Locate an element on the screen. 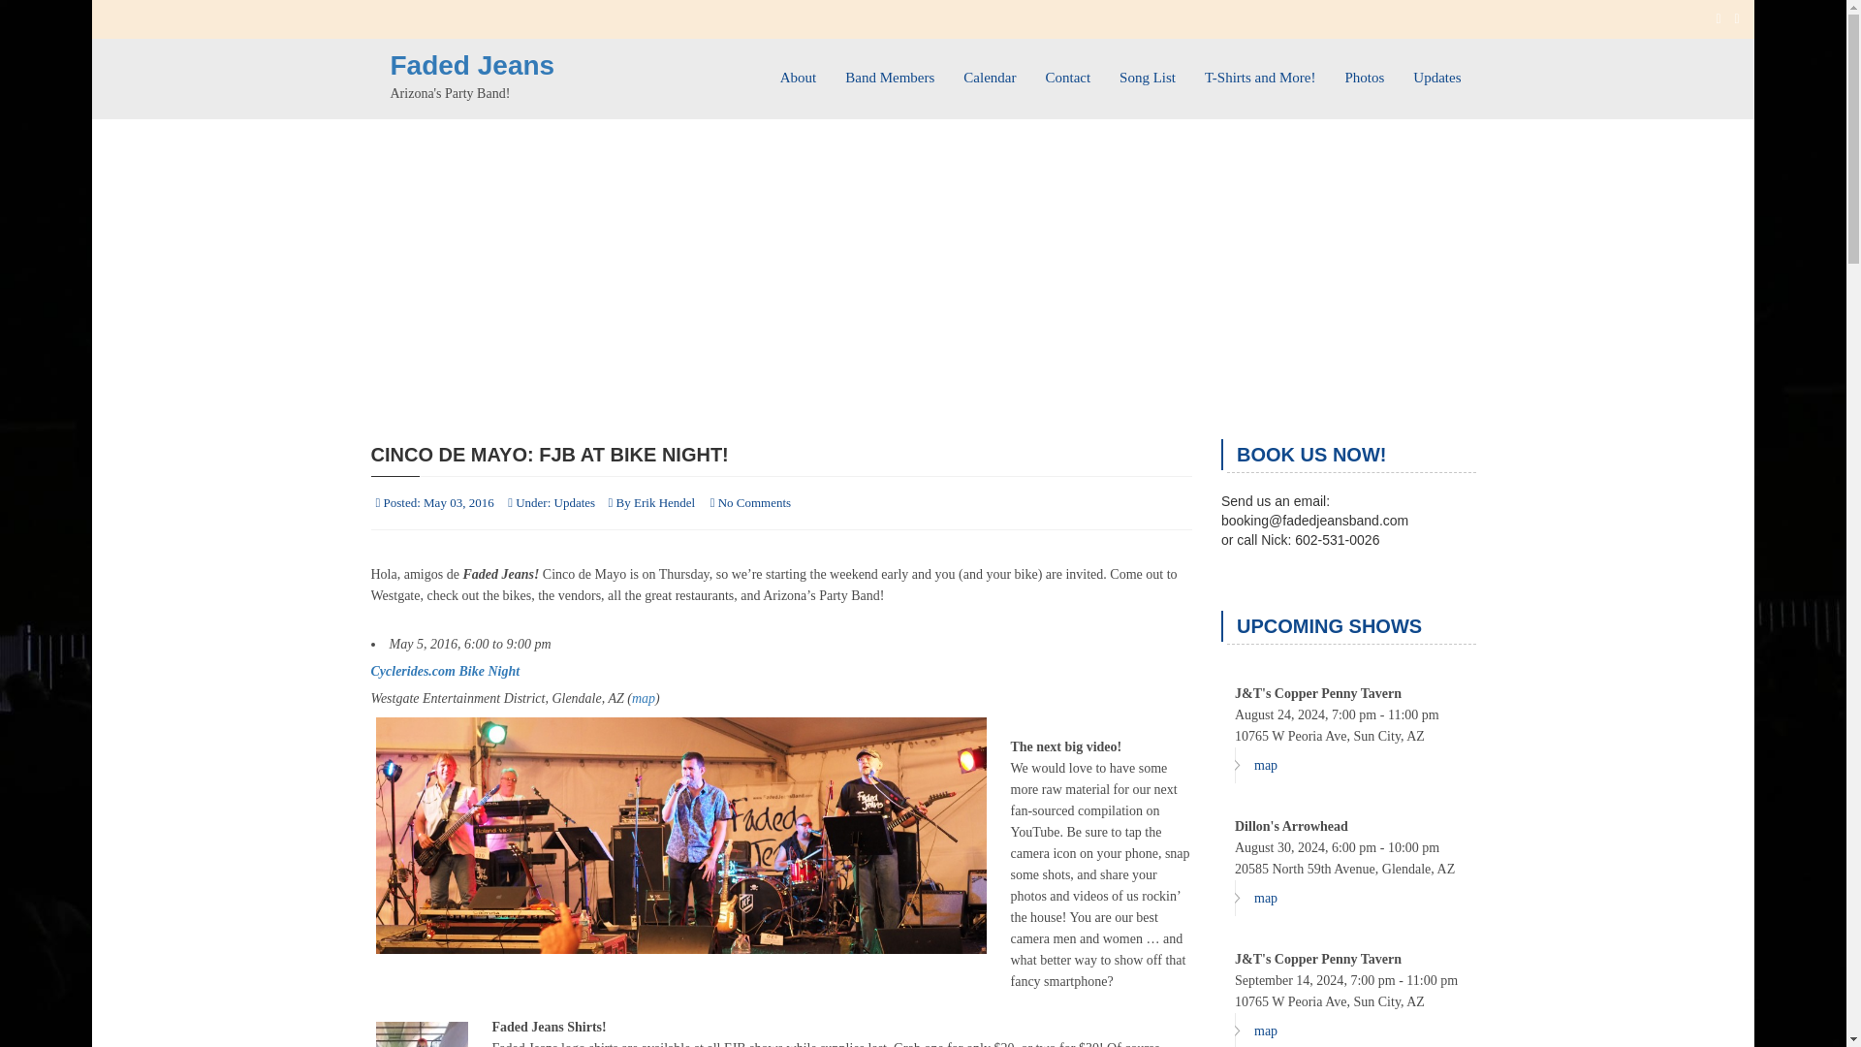  T-Shirts and More! is located at coordinates (1260, 70).